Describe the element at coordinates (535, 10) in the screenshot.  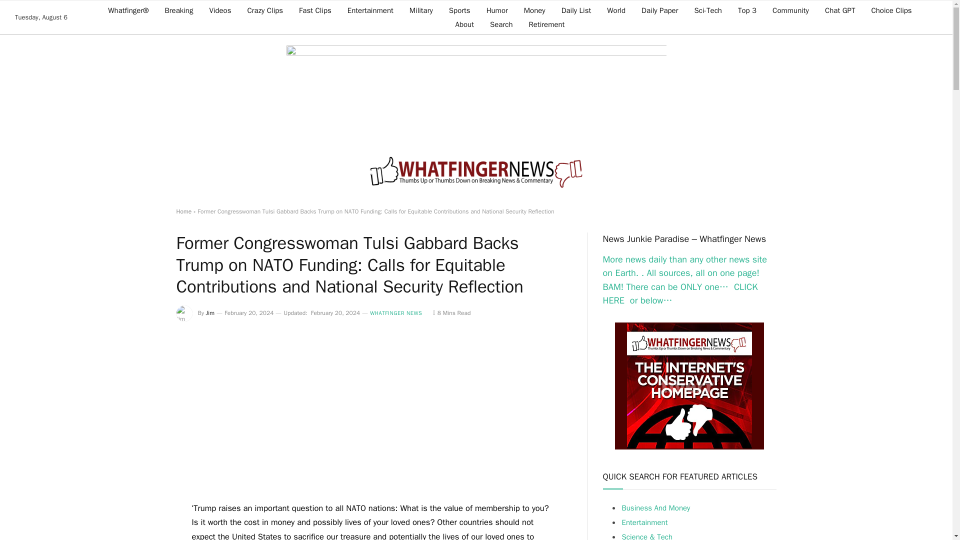
I see `Money` at that location.